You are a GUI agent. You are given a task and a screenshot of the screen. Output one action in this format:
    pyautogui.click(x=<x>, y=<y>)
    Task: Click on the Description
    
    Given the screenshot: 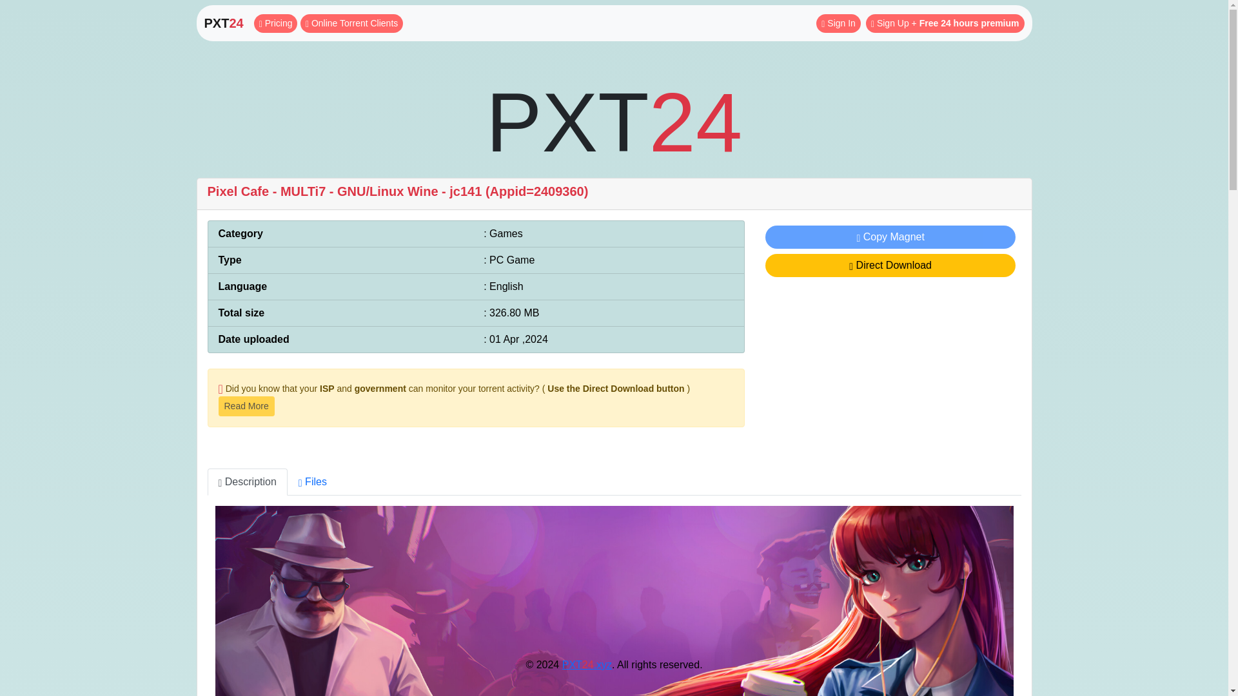 What is the action you would take?
    pyautogui.click(x=248, y=481)
    